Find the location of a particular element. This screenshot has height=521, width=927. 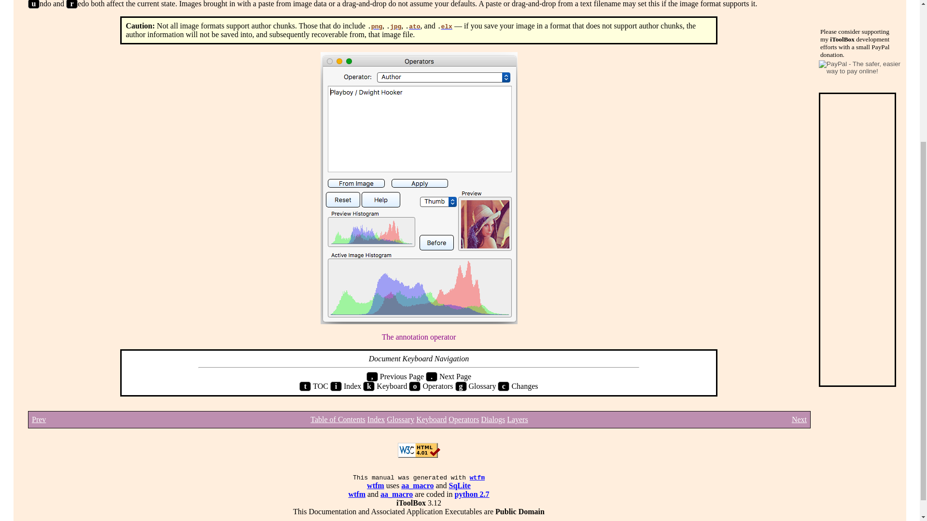

jpg is located at coordinates (396, 26).